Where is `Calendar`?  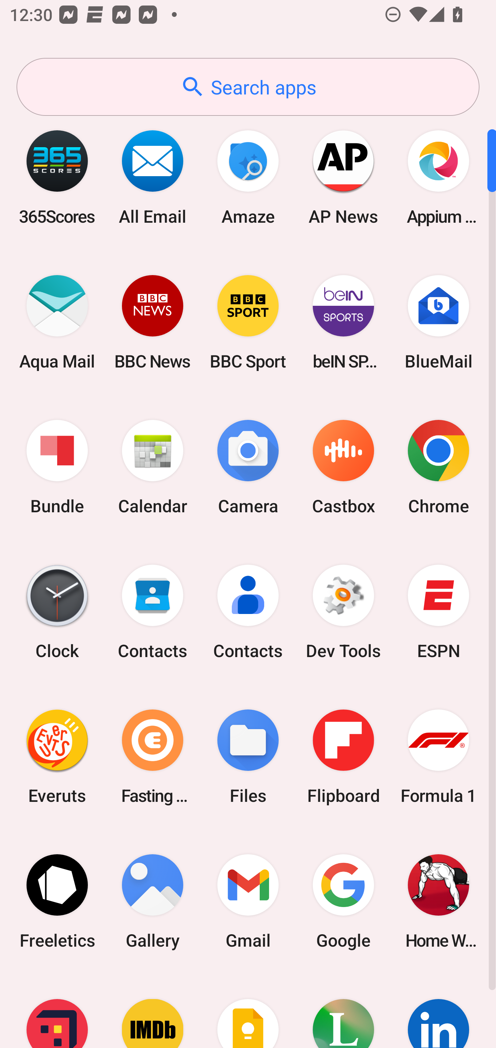
Calendar is located at coordinates (153, 467).